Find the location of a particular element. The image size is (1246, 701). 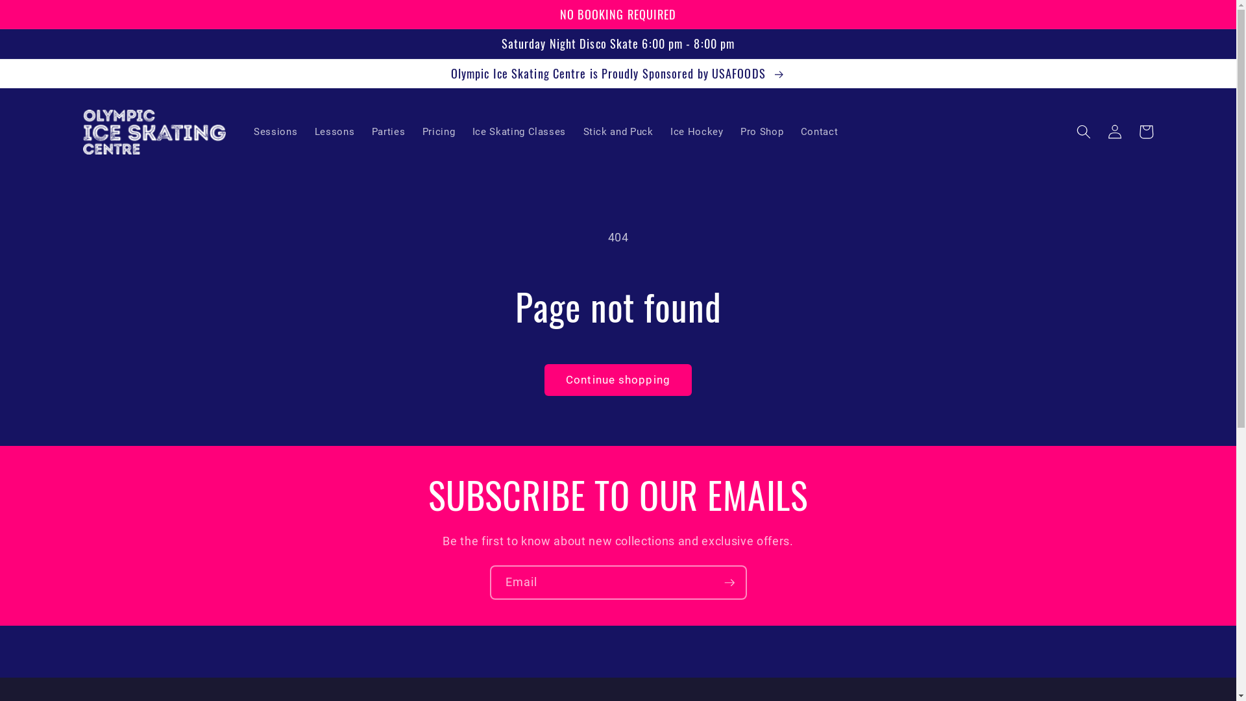

Stick and Puck is located at coordinates (618, 132).